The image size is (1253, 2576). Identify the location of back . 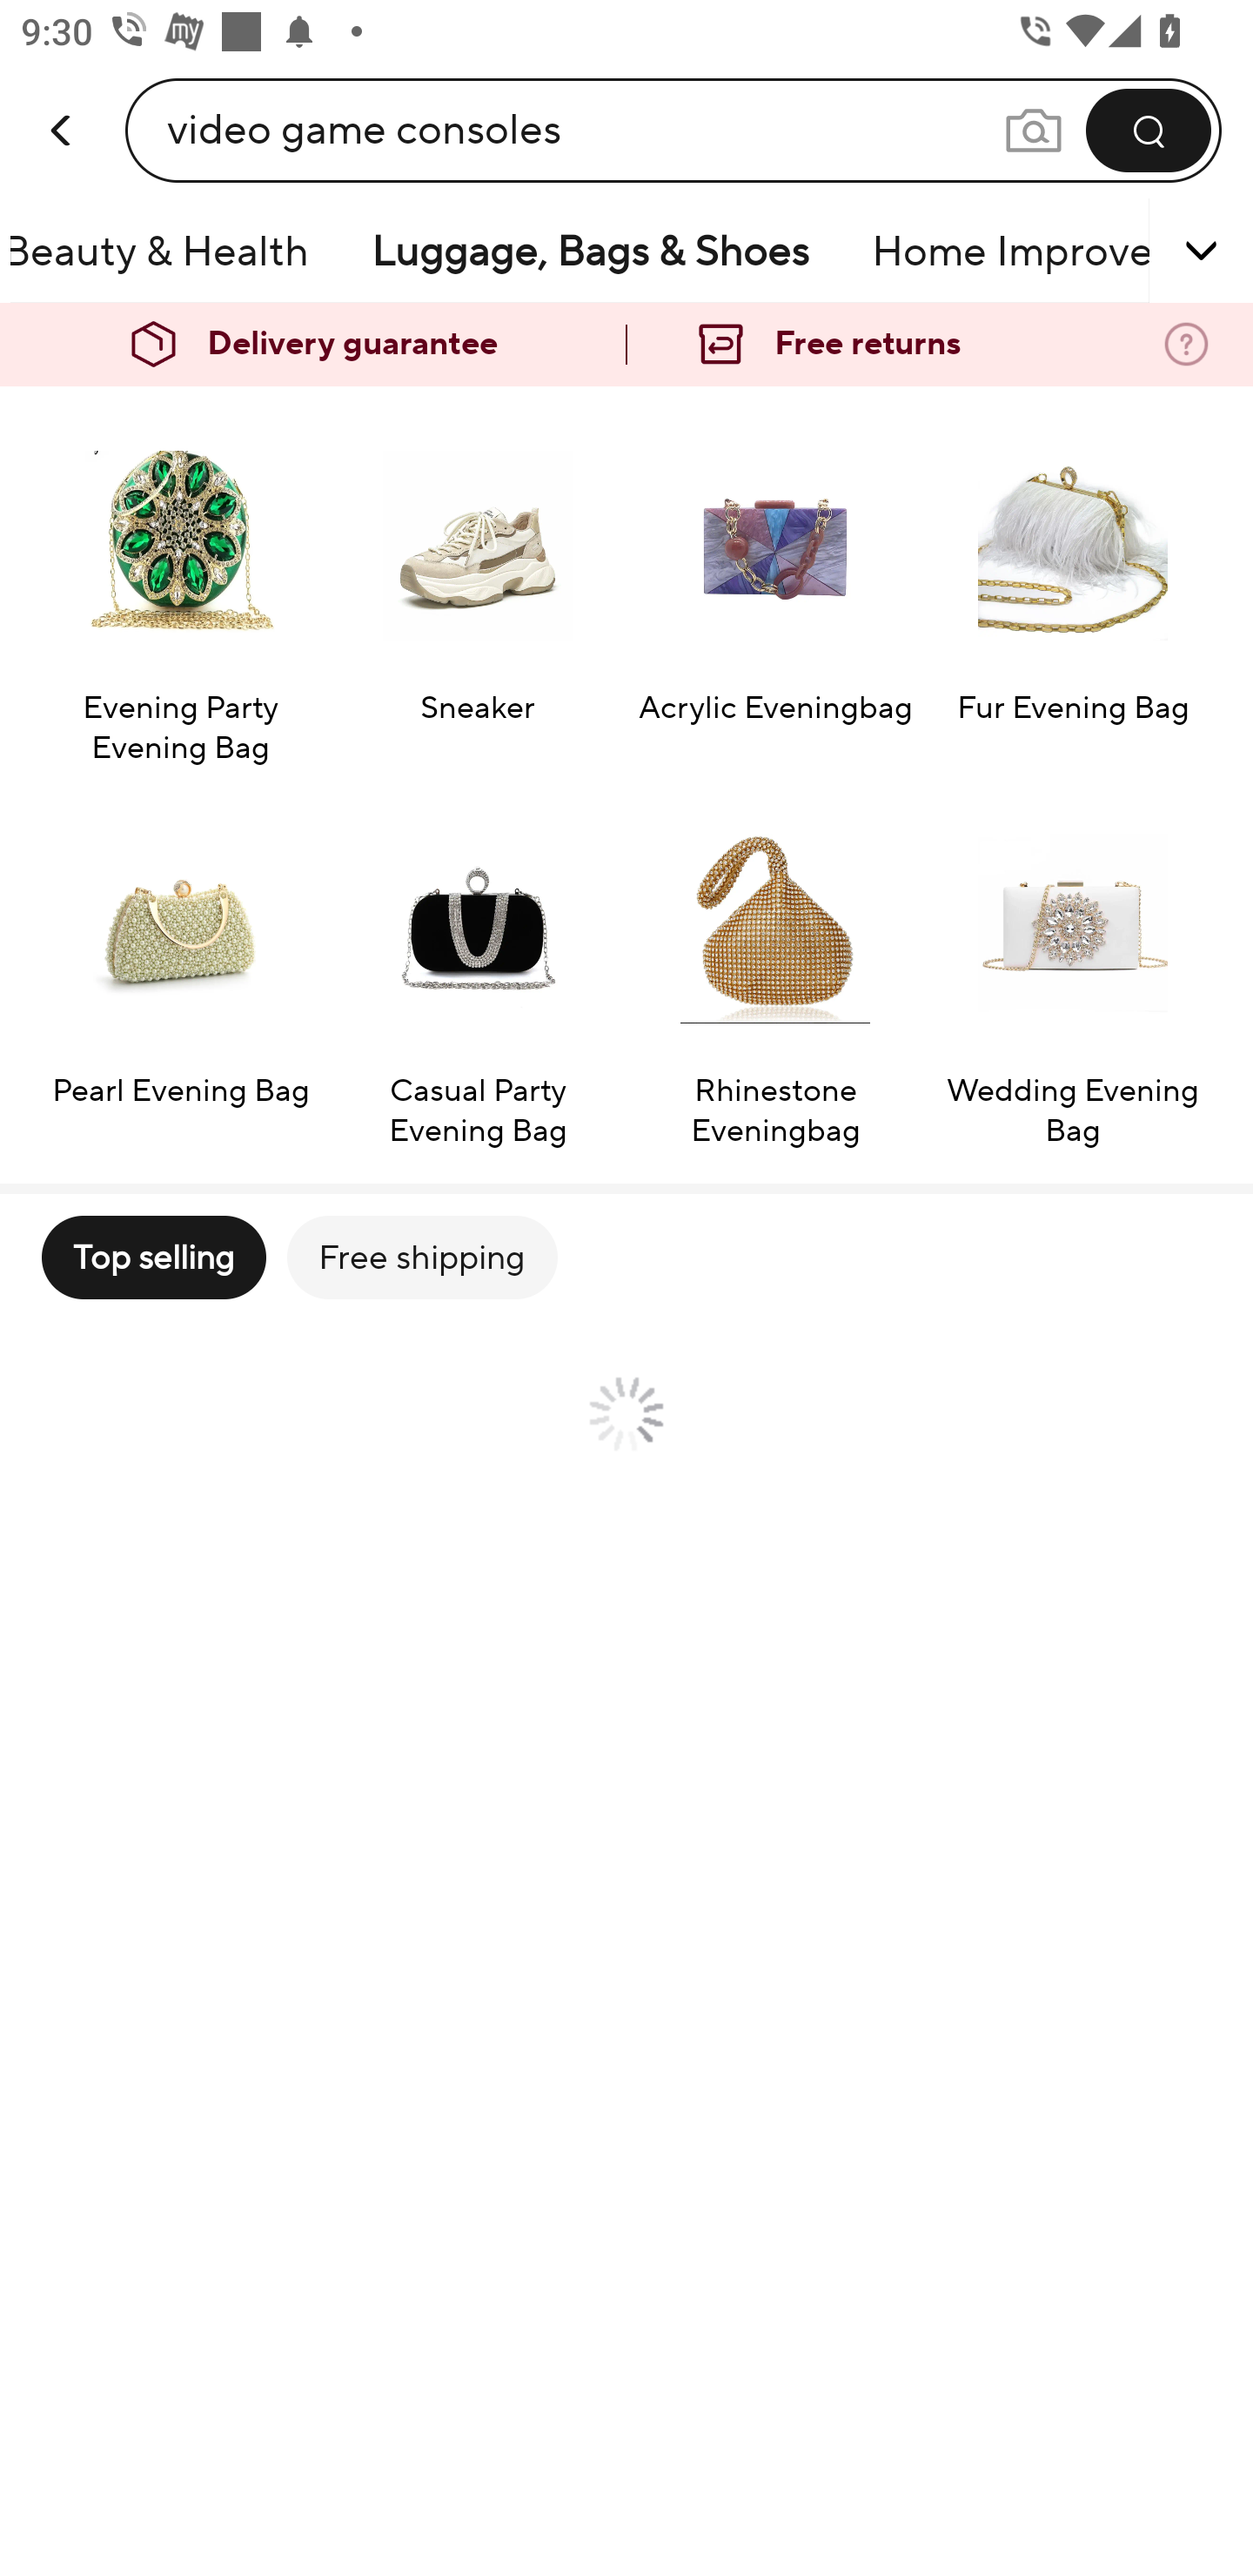
(63, 99).